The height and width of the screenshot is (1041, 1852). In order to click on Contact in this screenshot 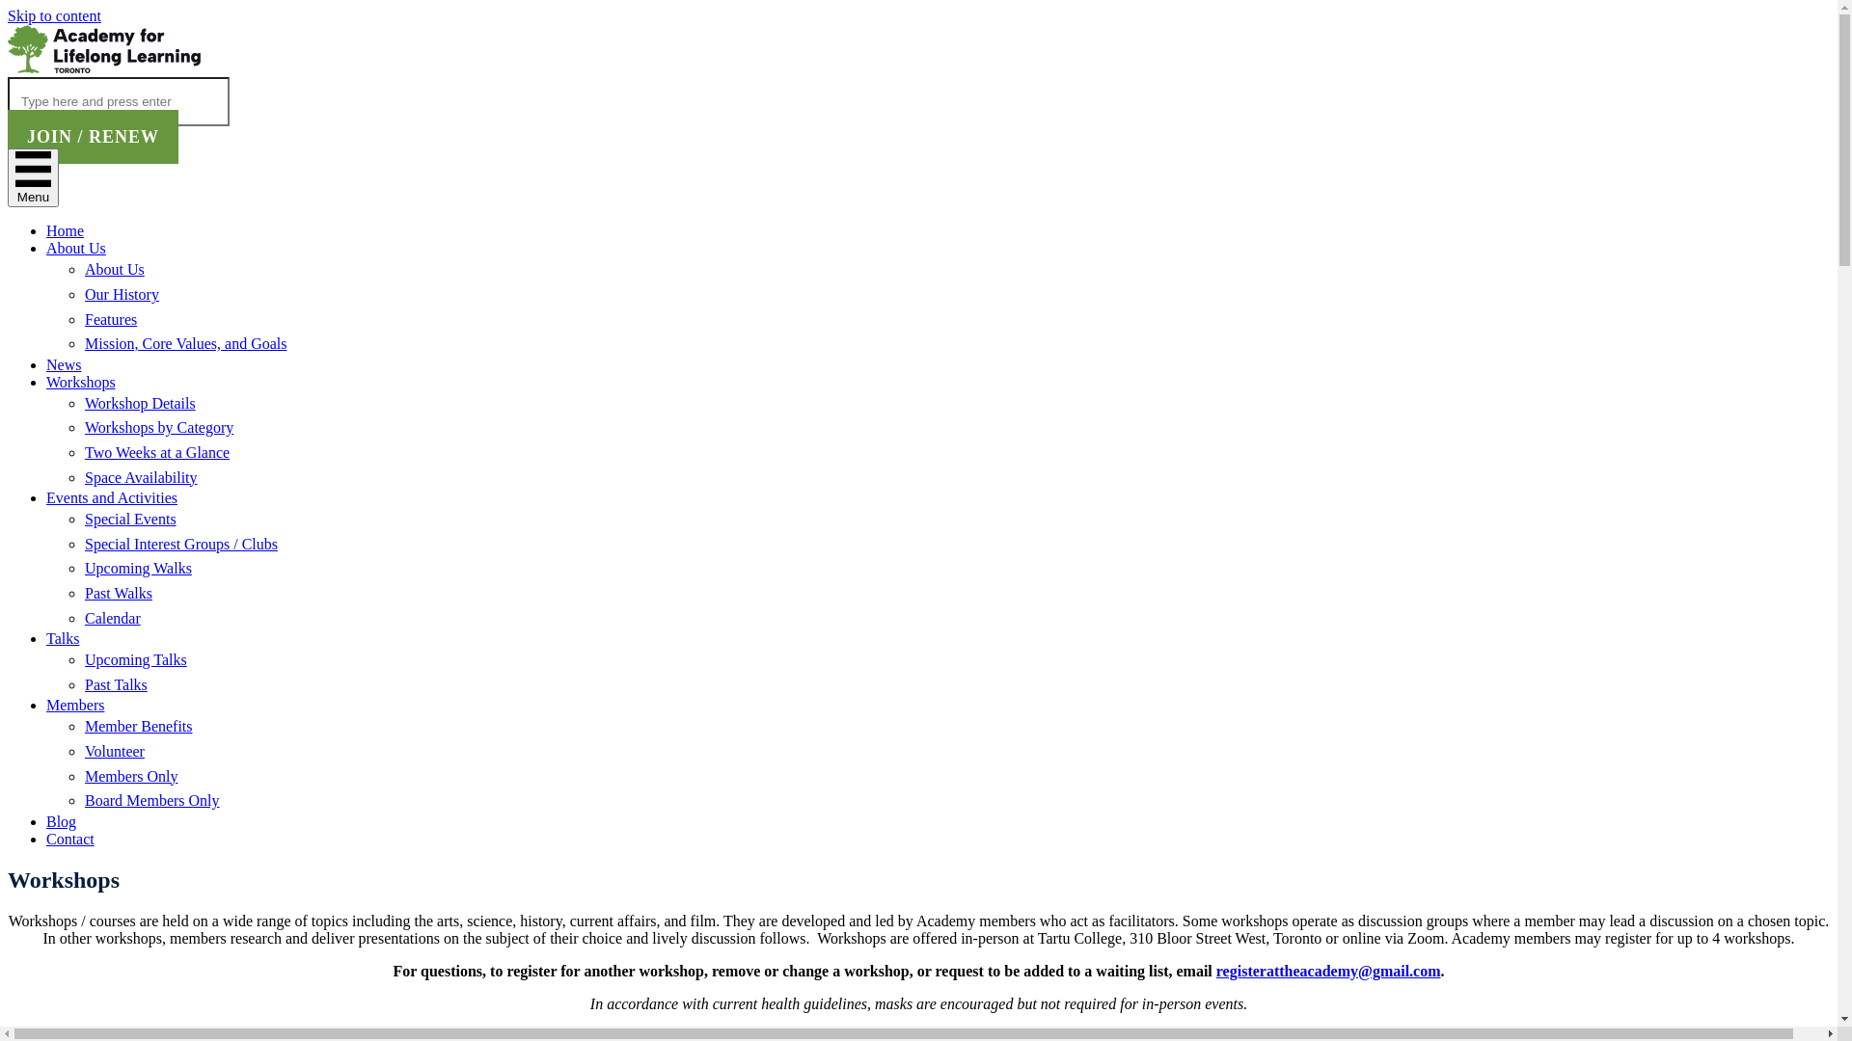, I will do `click(70, 839)`.